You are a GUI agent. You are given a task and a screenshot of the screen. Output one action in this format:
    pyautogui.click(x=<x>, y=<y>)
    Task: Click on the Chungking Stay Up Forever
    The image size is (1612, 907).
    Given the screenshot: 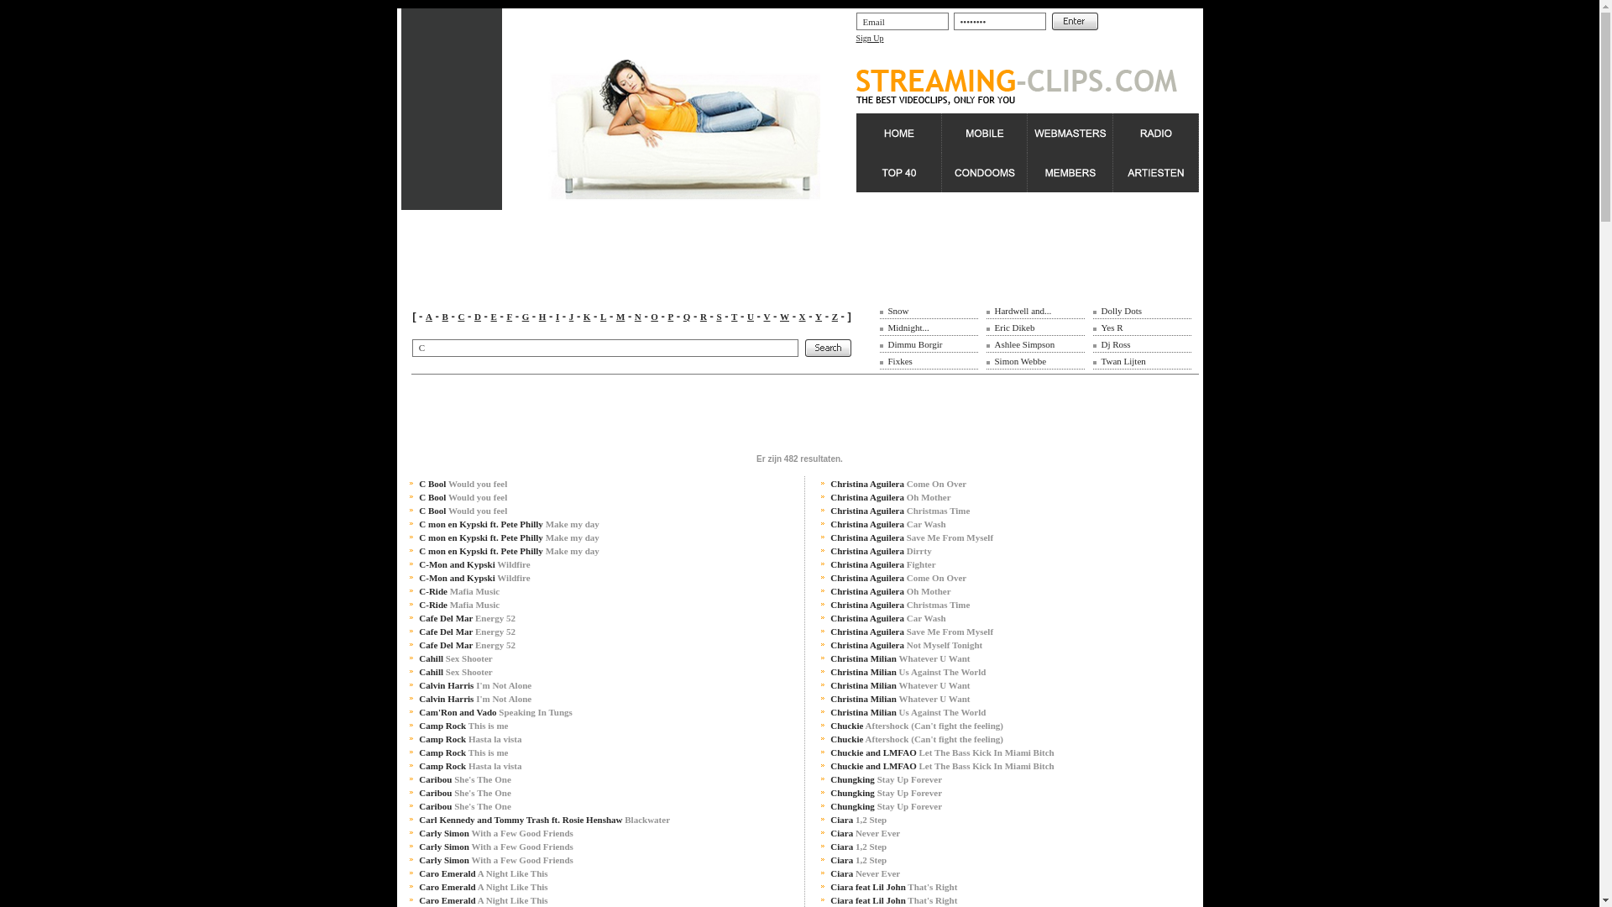 What is the action you would take?
    pyautogui.click(x=887, y=793)
    